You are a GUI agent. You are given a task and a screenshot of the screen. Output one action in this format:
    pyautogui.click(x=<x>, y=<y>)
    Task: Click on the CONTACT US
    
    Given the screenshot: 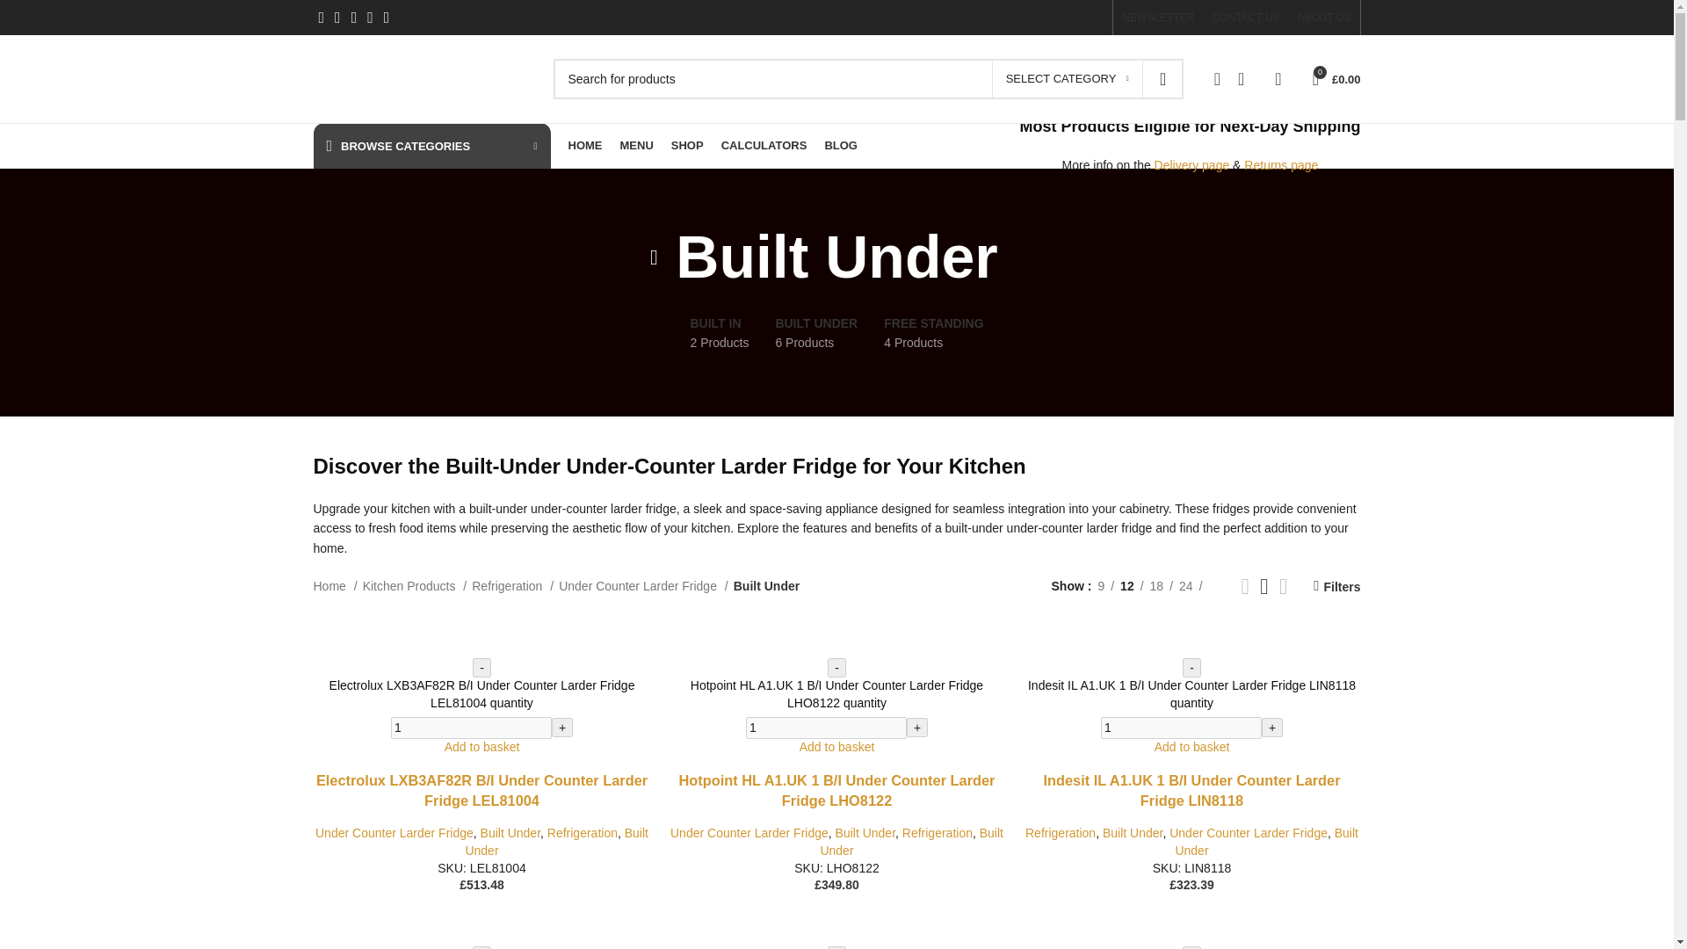 What is the action you would take?
    pyautogui.click(x=1244, y=18)
    